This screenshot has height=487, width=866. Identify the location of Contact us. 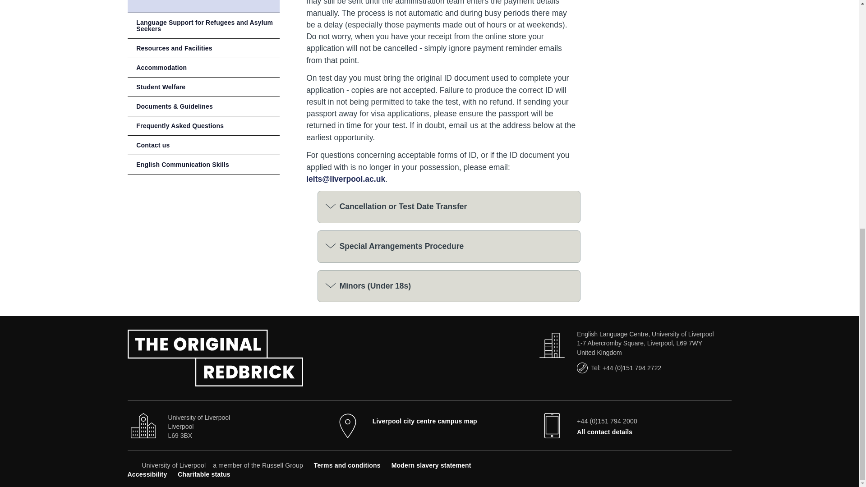
(604, 432).